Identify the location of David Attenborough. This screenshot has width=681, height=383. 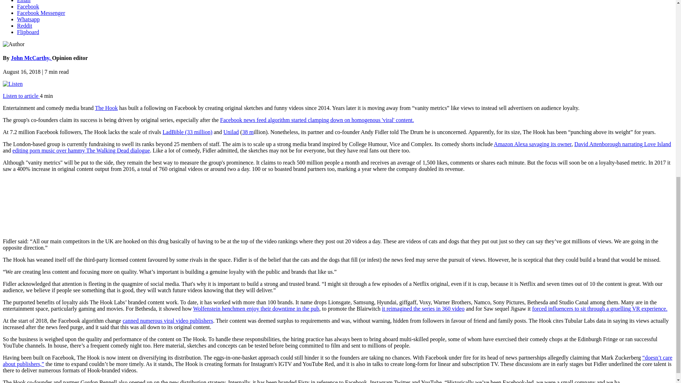
(598, 144).